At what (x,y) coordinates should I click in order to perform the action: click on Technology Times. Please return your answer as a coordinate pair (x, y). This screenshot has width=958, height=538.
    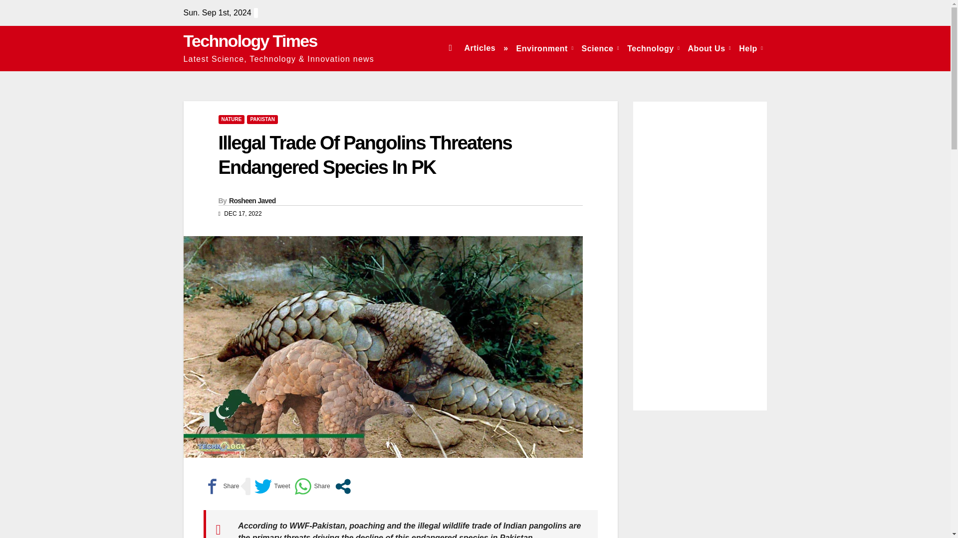
    Looking at the image, I should click on (250, 41).